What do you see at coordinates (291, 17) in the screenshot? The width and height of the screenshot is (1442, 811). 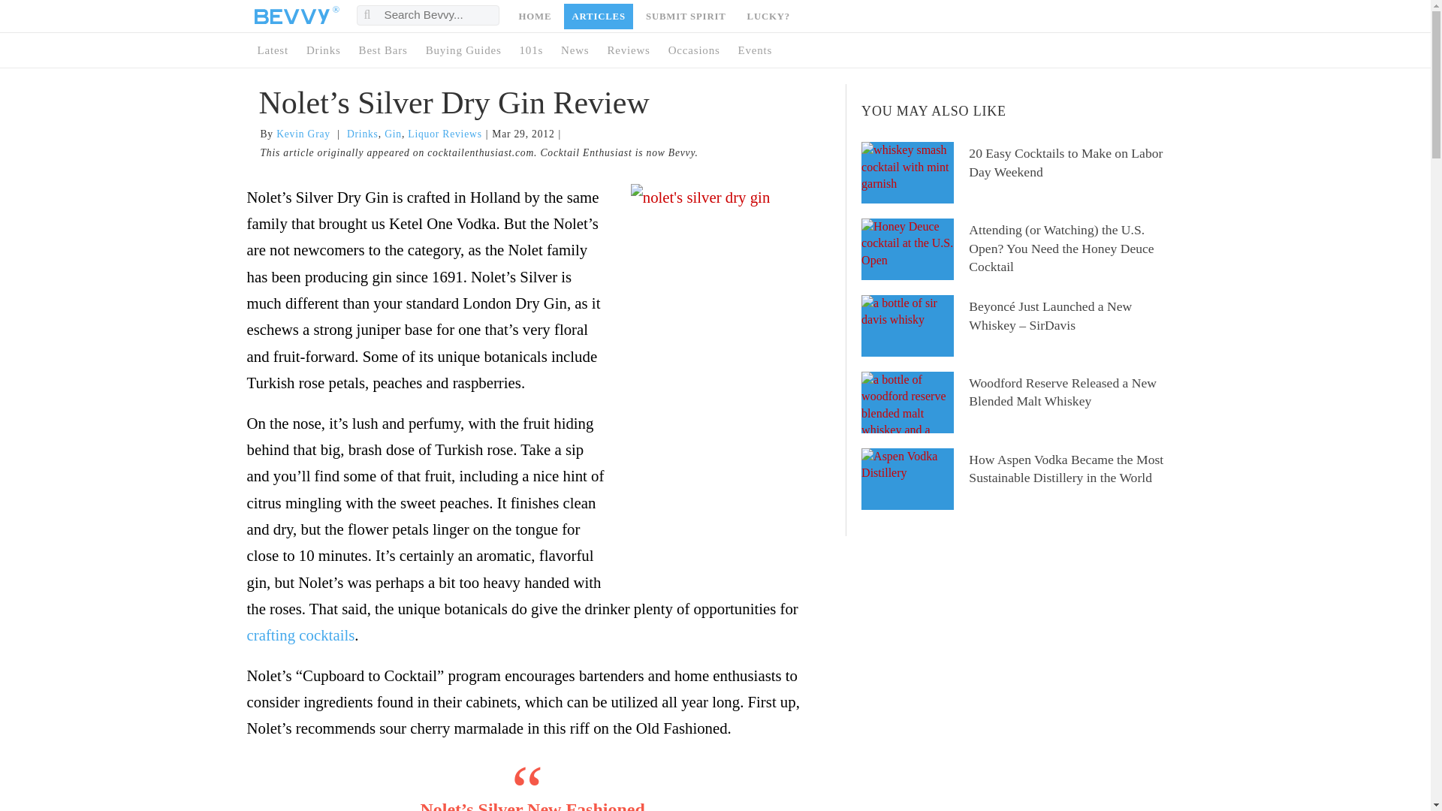 I see `Bevvy Home` at bounding box center [291, 17].